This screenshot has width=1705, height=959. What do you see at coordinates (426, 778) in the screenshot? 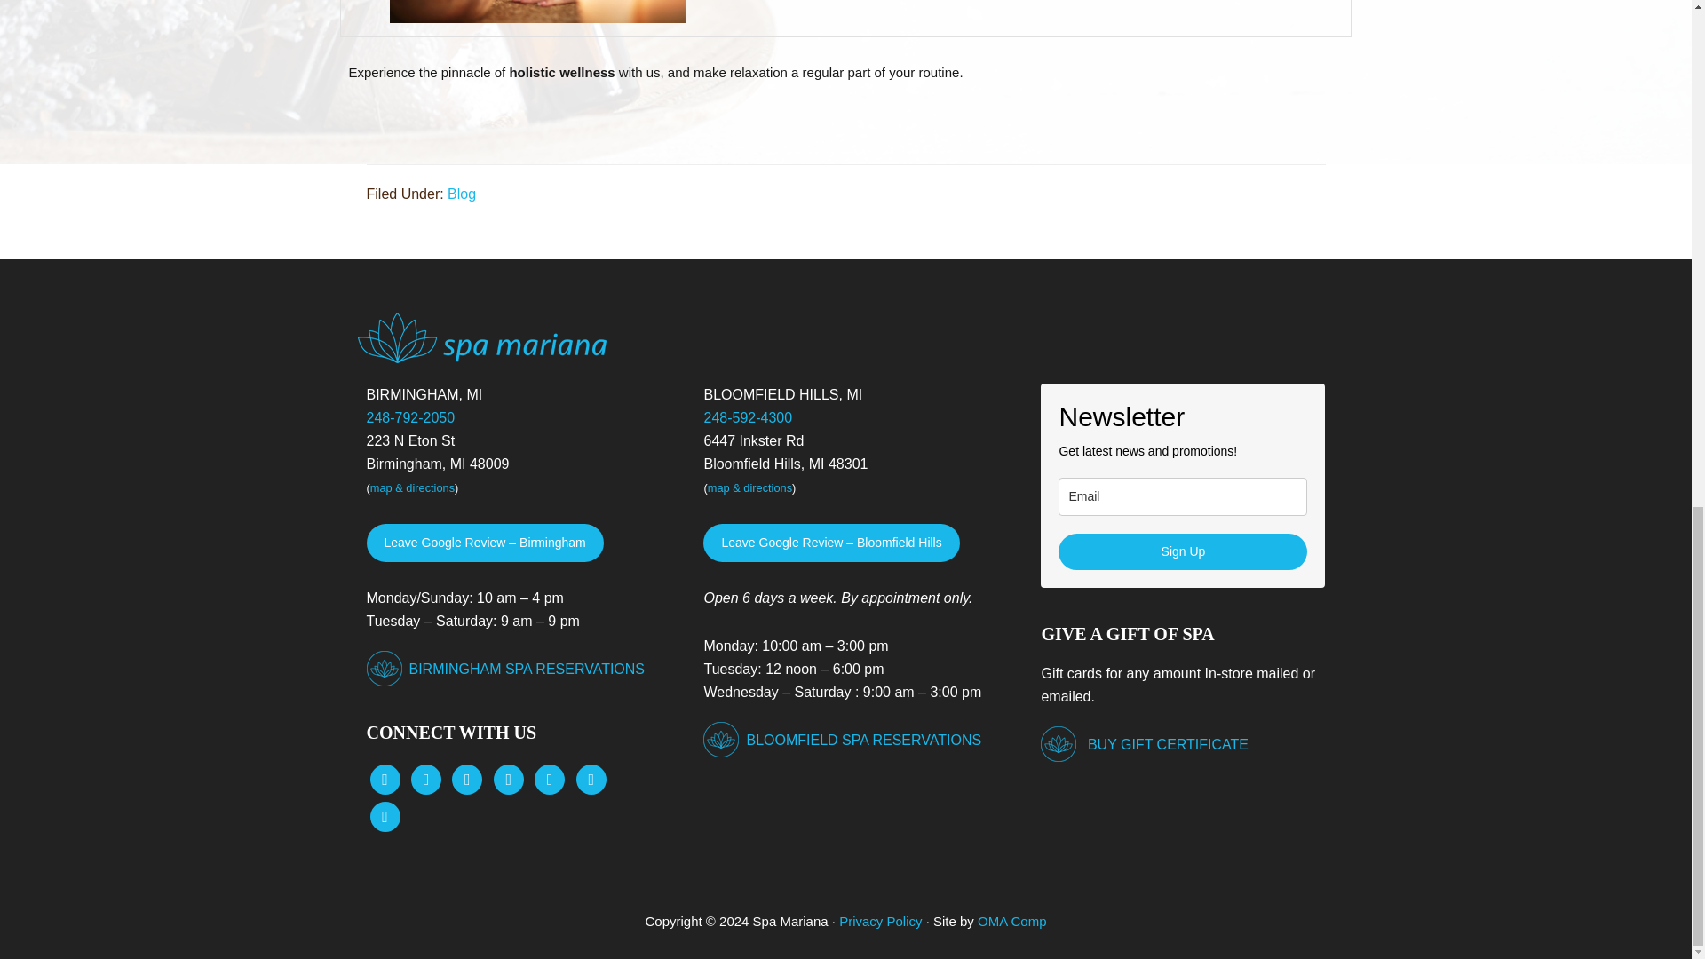
I see `Twitter` at bounding box center [426, 778].